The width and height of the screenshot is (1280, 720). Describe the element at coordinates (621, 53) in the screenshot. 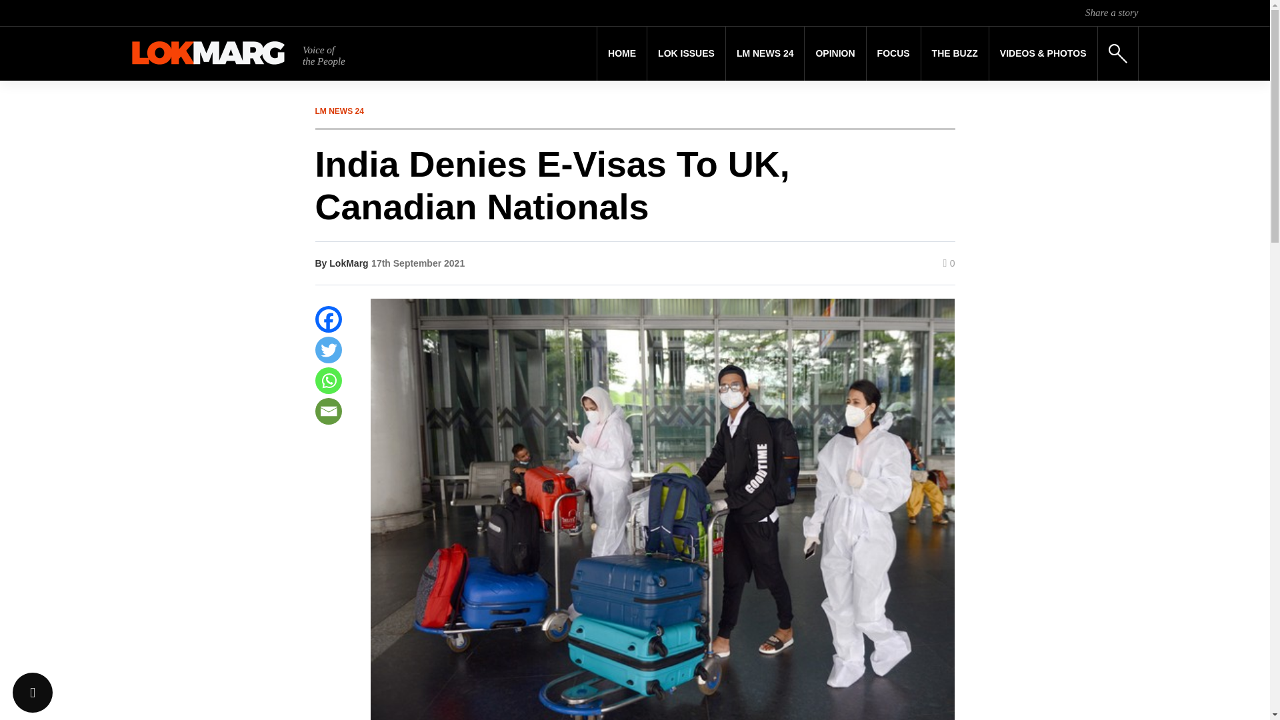

I see `HOME` at that location.